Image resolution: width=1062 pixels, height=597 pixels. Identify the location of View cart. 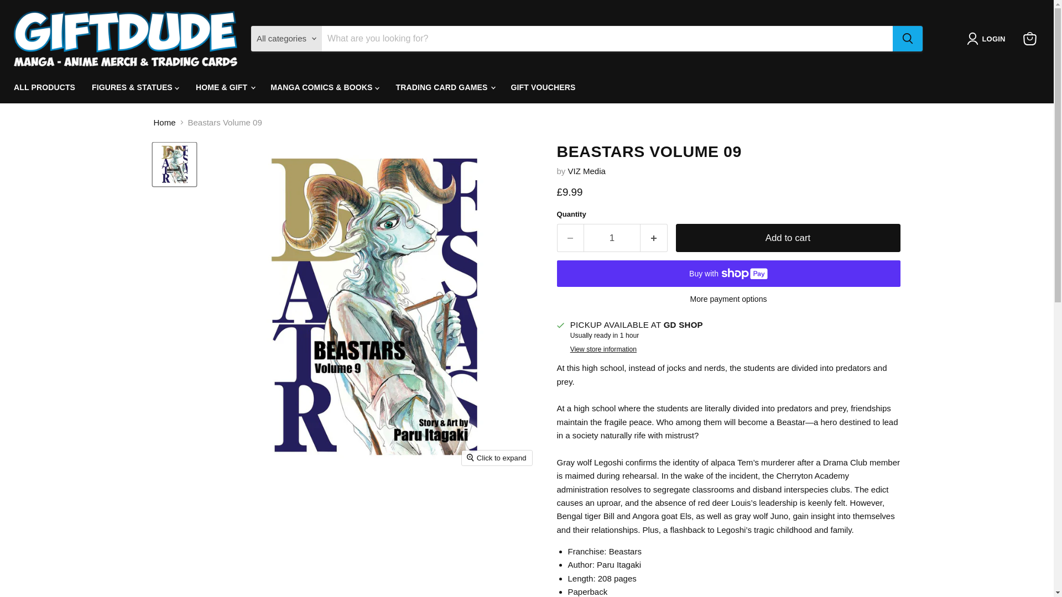
(1029, 38).